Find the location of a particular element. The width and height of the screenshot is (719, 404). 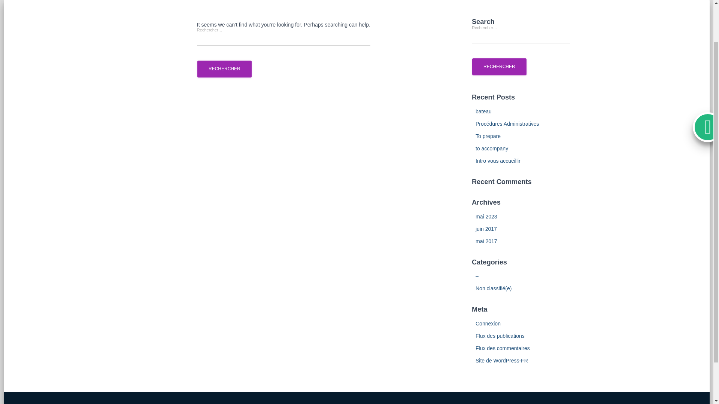

Connexion is located at coordinates (488, 323).